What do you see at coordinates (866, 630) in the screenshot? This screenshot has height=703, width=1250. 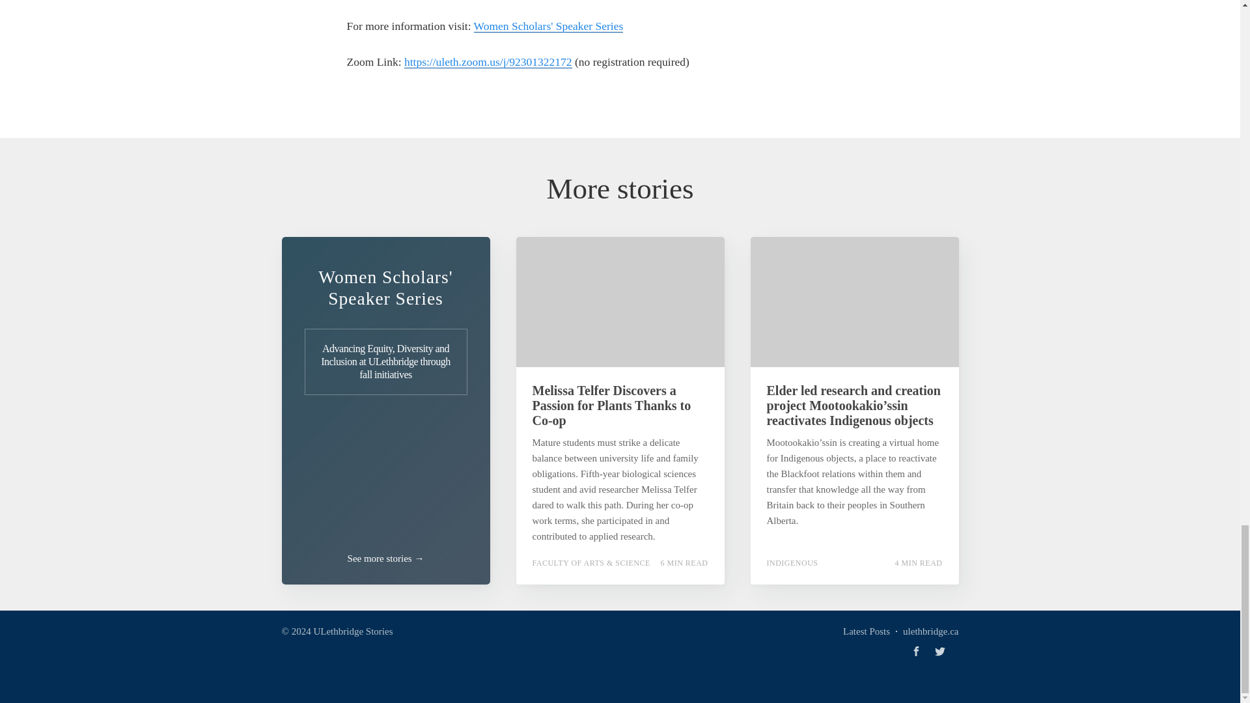 I see `Latest Posts` at bounding box center [866, 630].